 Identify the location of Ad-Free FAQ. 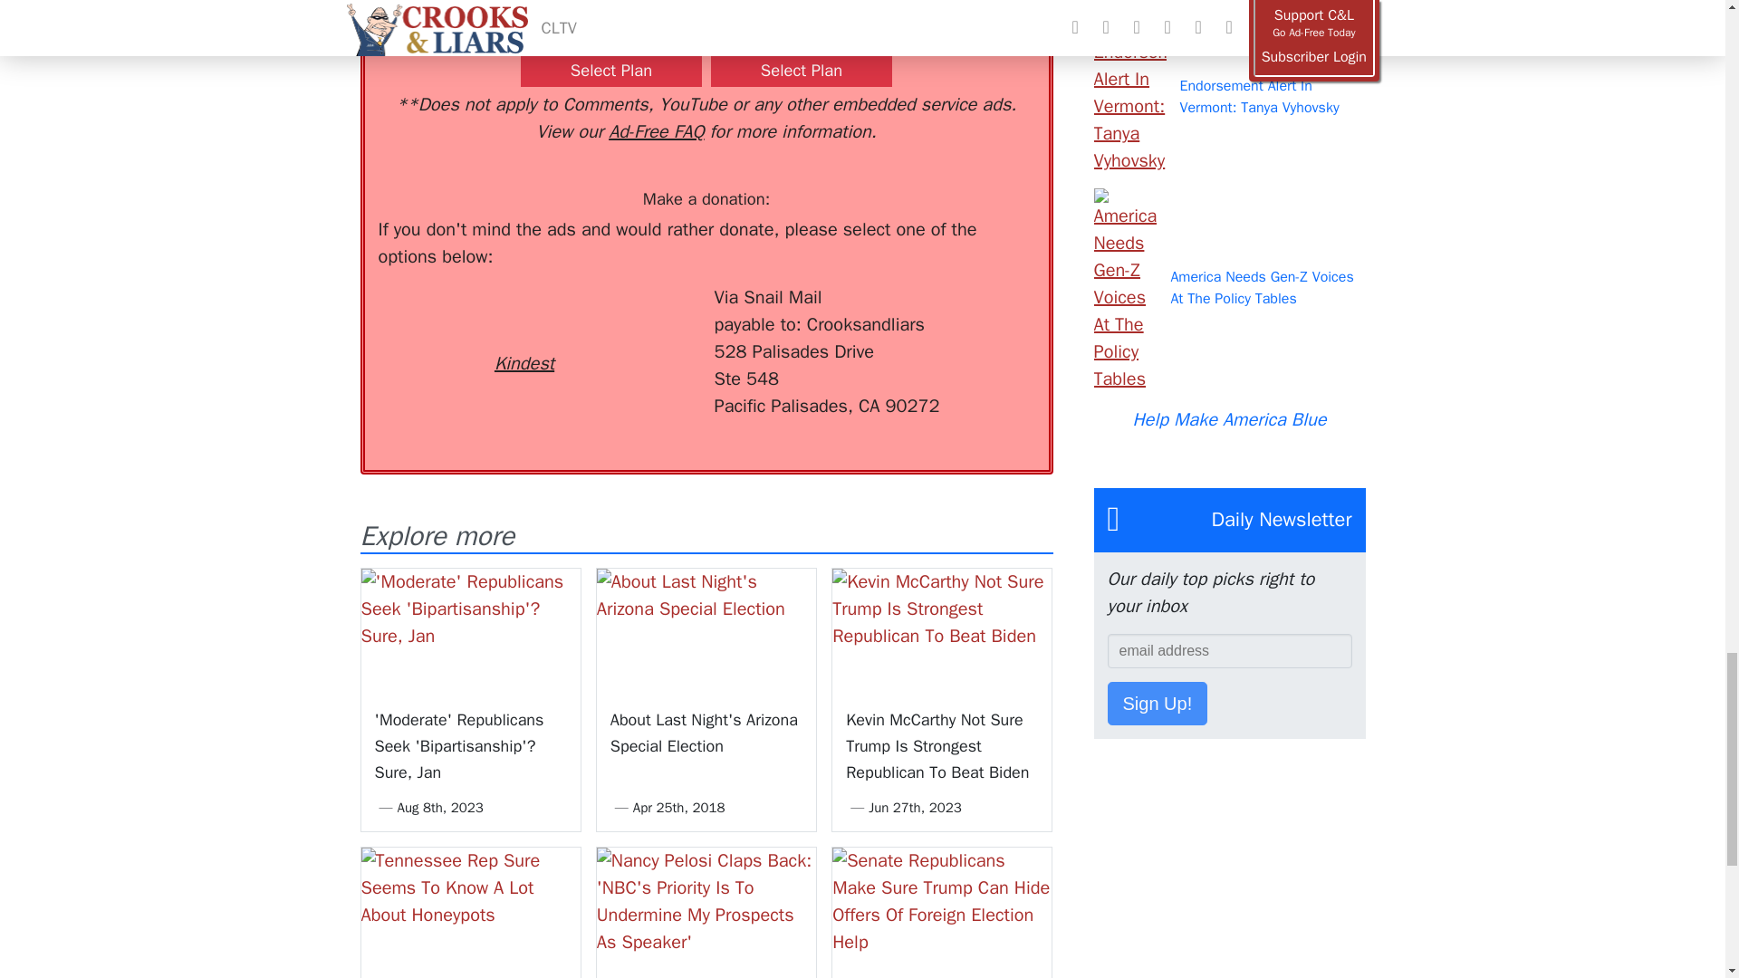
(656, 130).